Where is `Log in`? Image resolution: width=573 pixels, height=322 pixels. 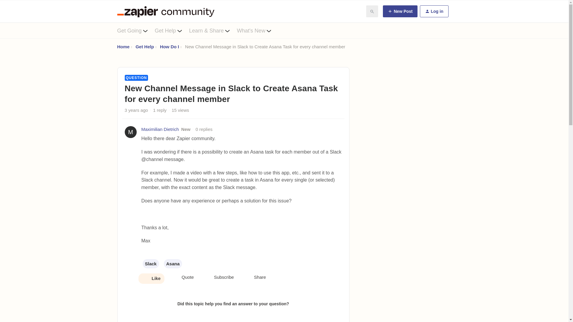
Log in is located at coordinates (434, 11).